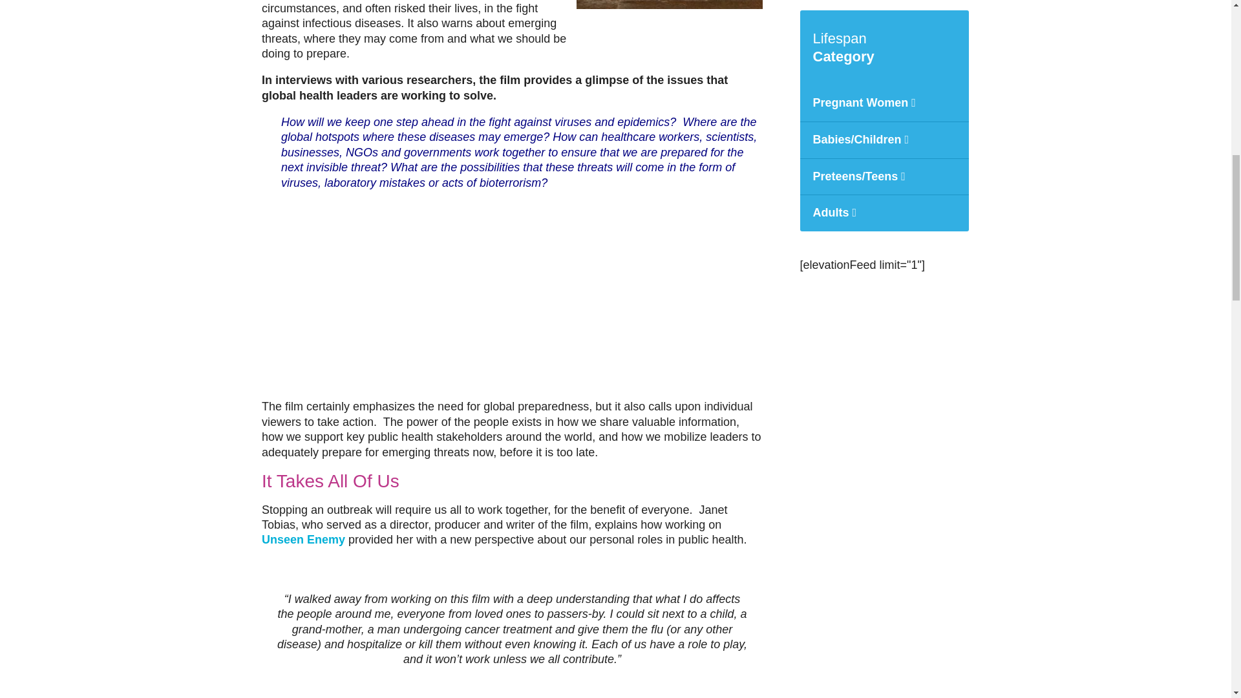  What do you see at coordinates (303, 539) in the screenshot?
I see `Unseen Enemy` at bounding box center [303, 539].